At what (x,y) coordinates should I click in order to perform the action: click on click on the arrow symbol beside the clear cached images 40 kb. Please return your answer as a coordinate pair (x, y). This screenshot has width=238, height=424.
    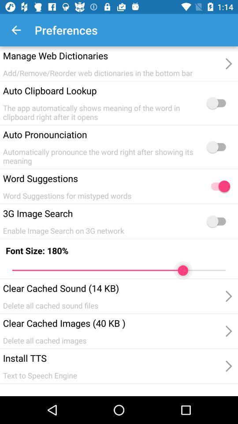
    Looking at the image, I should click on (228, 331).